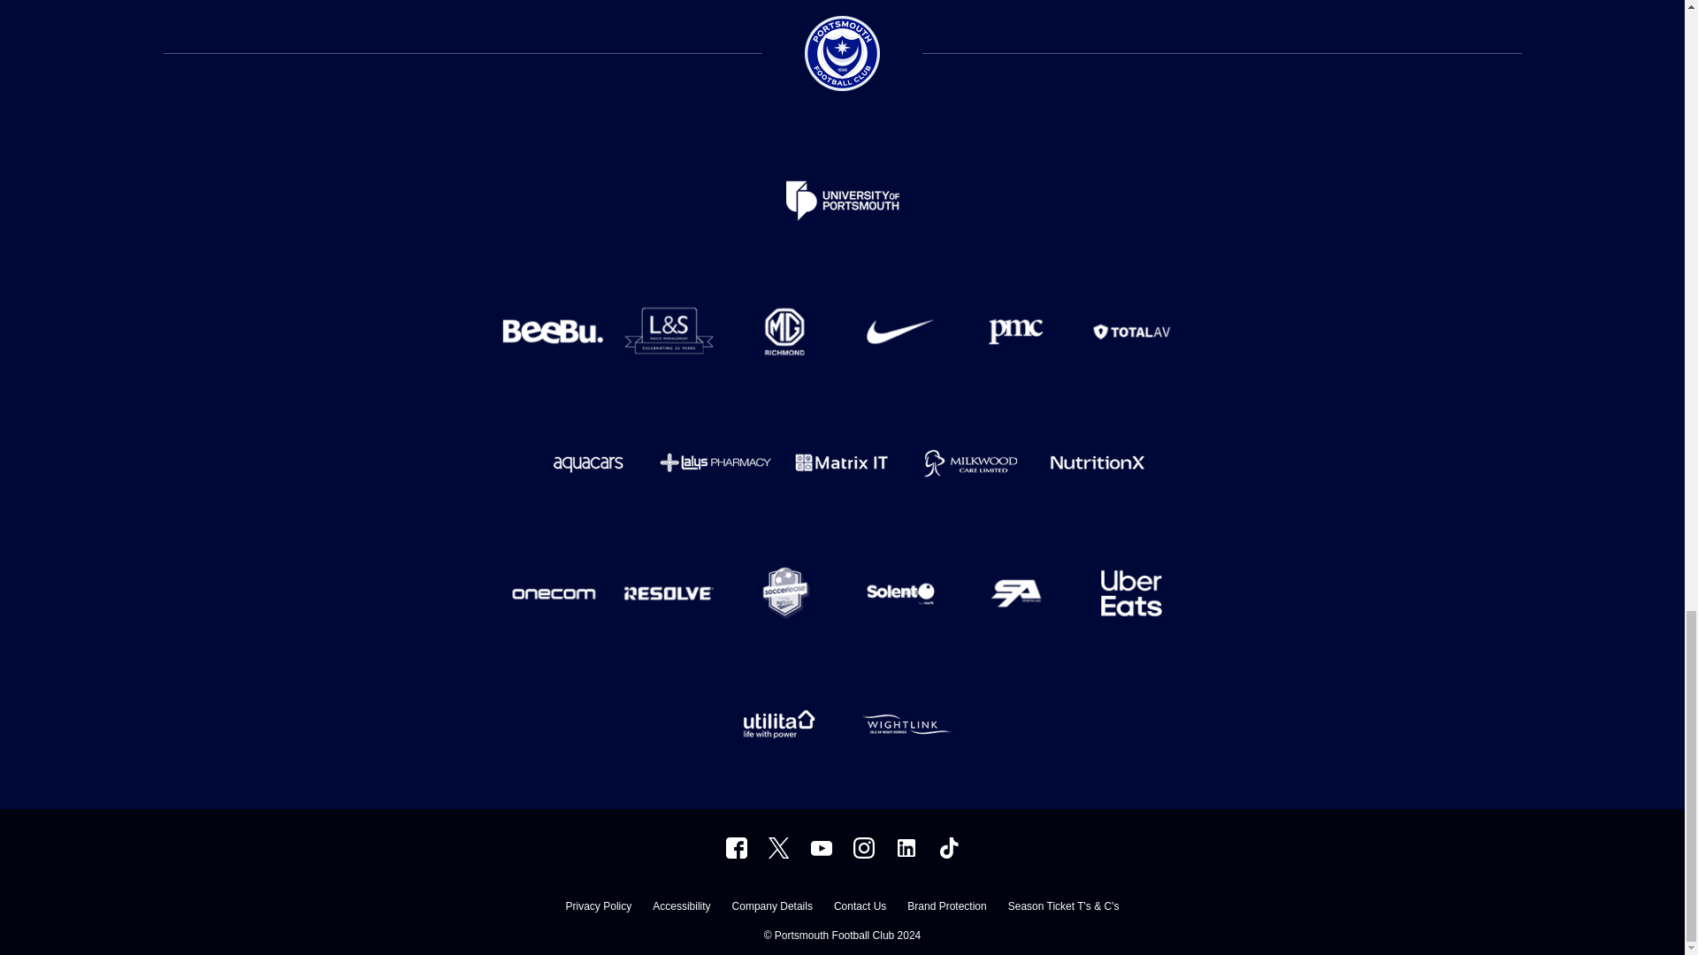 The width and height of the screenshot is (1698, 955). I want to click on Privacy Policy, so click(598, 908).